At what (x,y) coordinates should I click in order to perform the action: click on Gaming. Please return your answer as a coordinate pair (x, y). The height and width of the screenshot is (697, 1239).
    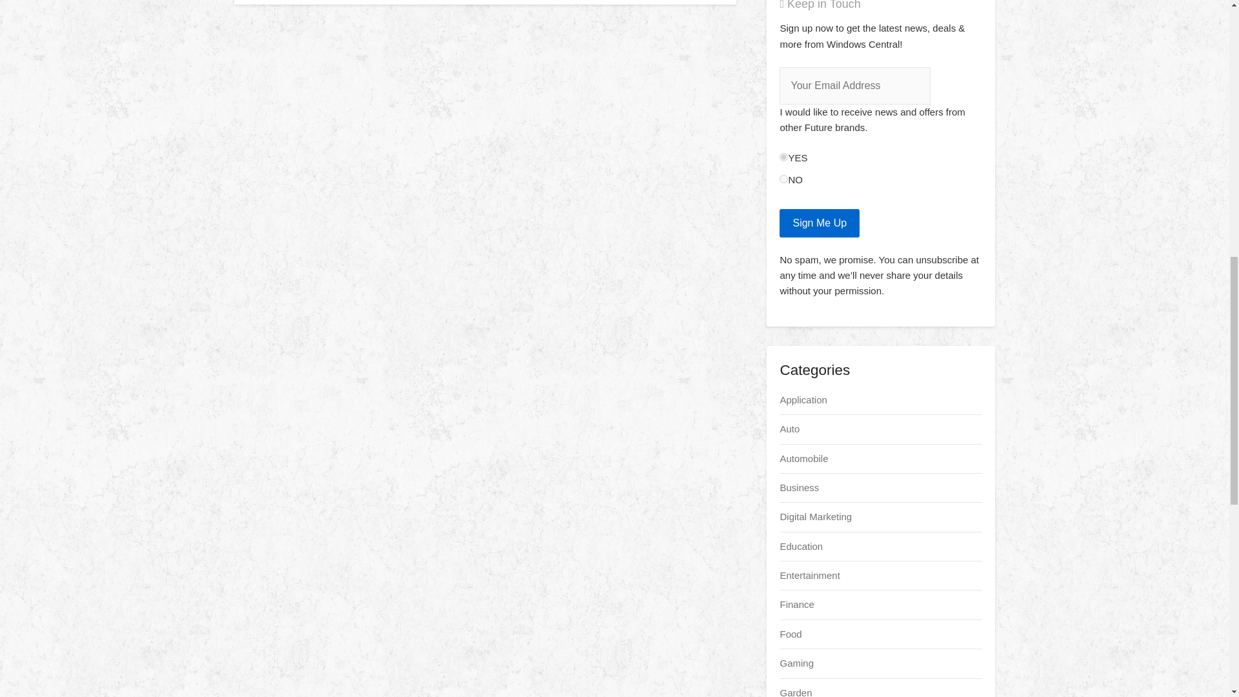
    Looking at the image, I should click on (796, 663).